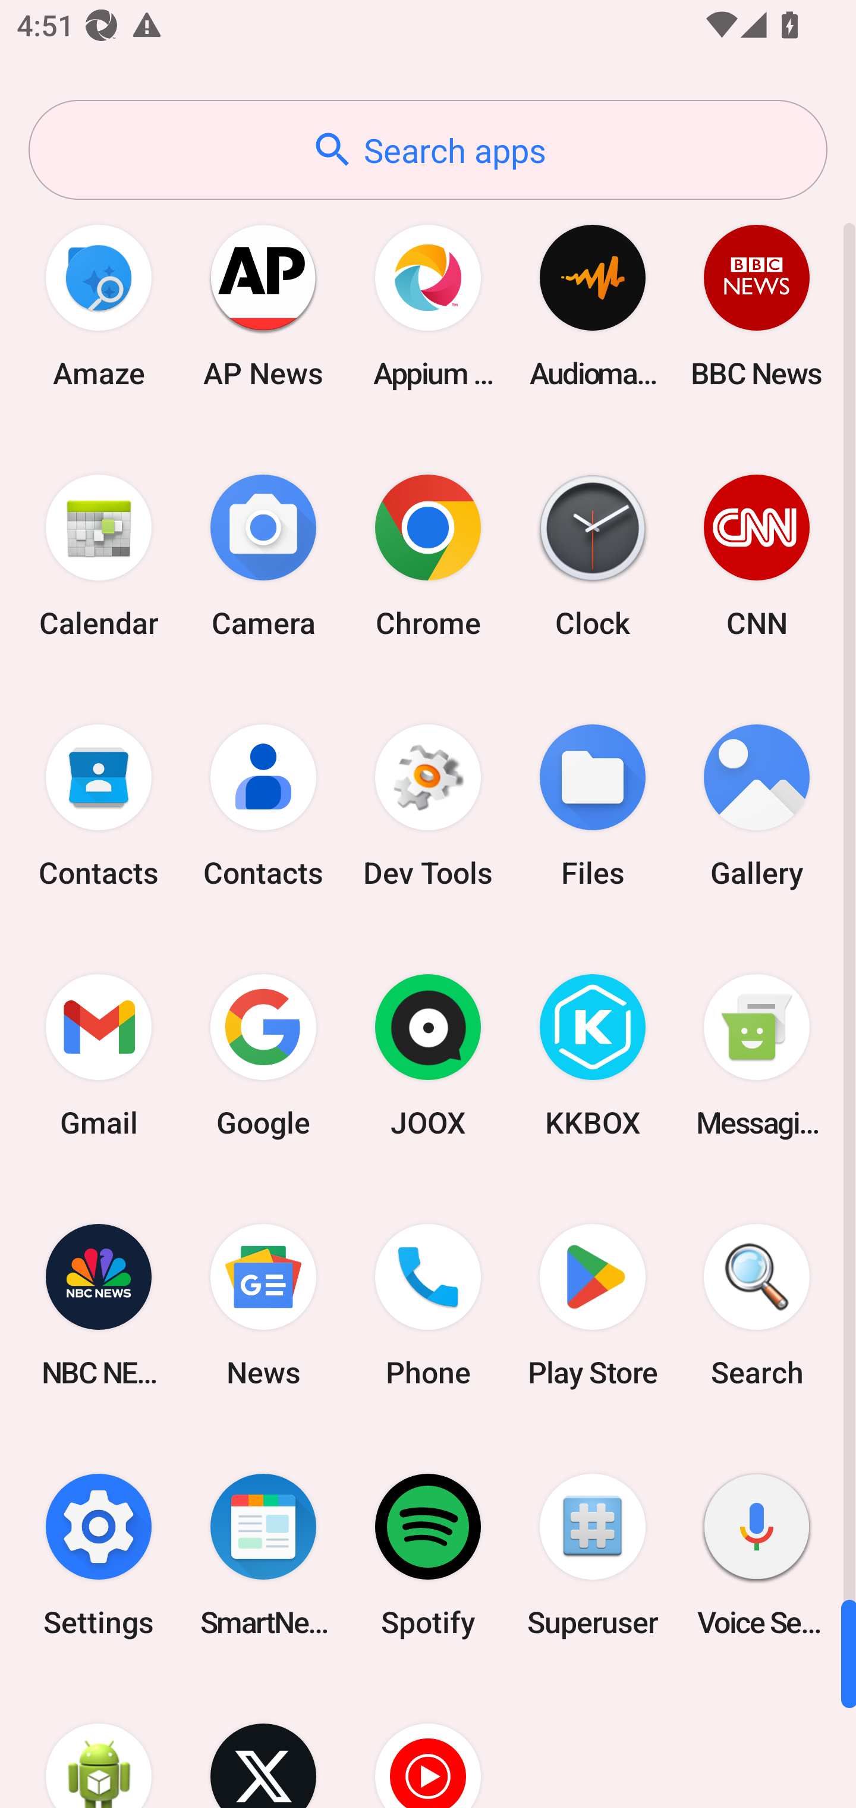 The height and width of the screenshot is (1808, 856). Describe the element at coordinates (592, 1555) in the screenshot. I see `Superuser` at that location.